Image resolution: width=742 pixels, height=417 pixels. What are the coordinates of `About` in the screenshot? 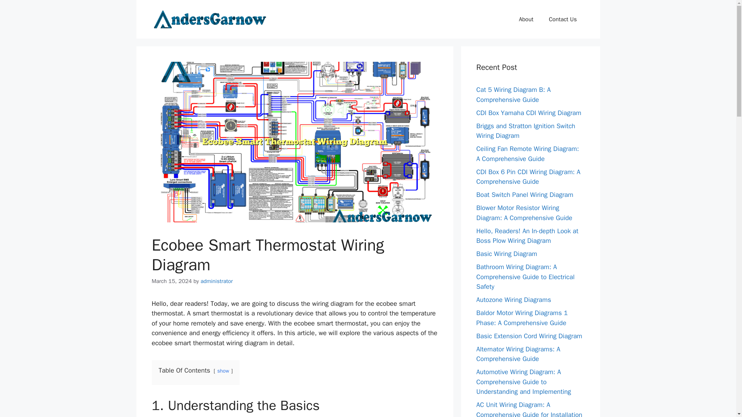 It's located at (526, 19).